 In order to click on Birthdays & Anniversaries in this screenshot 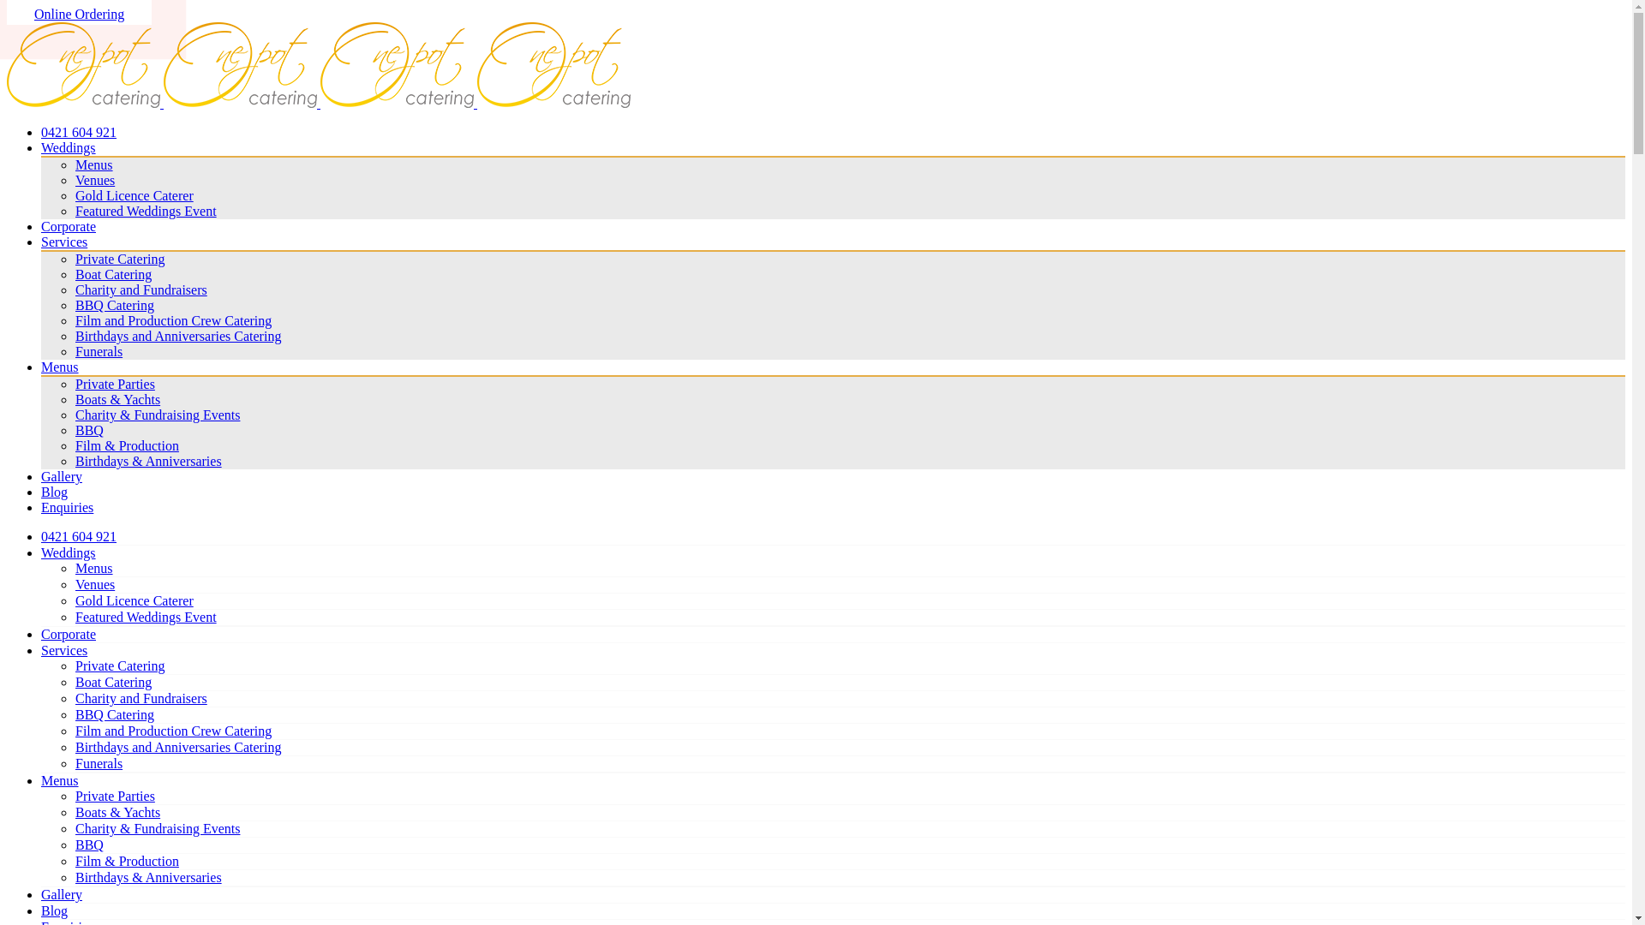, I will do `click(149, 461)`.